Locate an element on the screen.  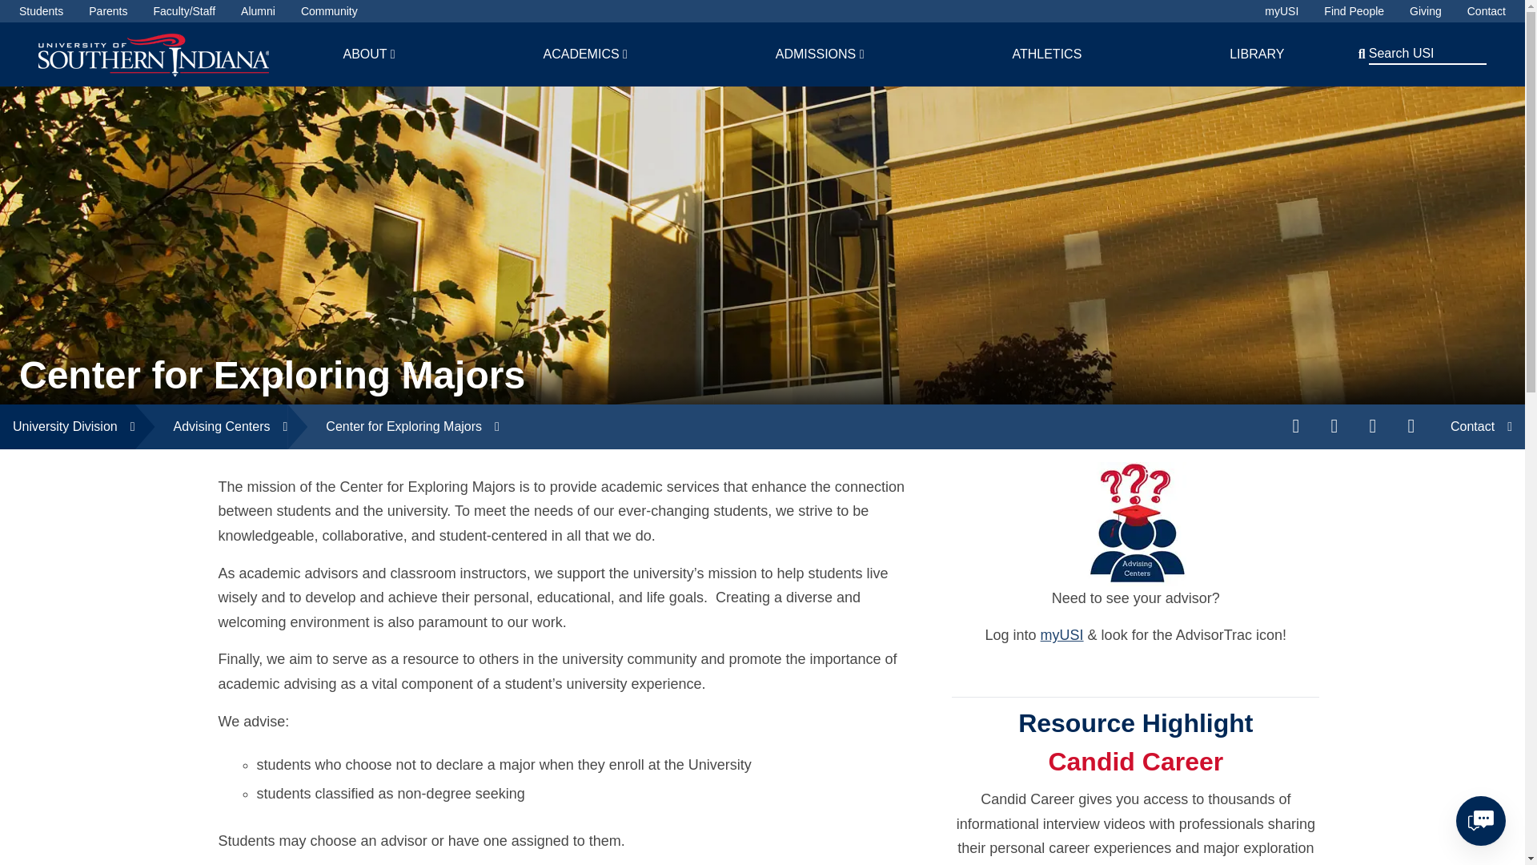
University of Southern Indiana is located at coordinates (154, 54).